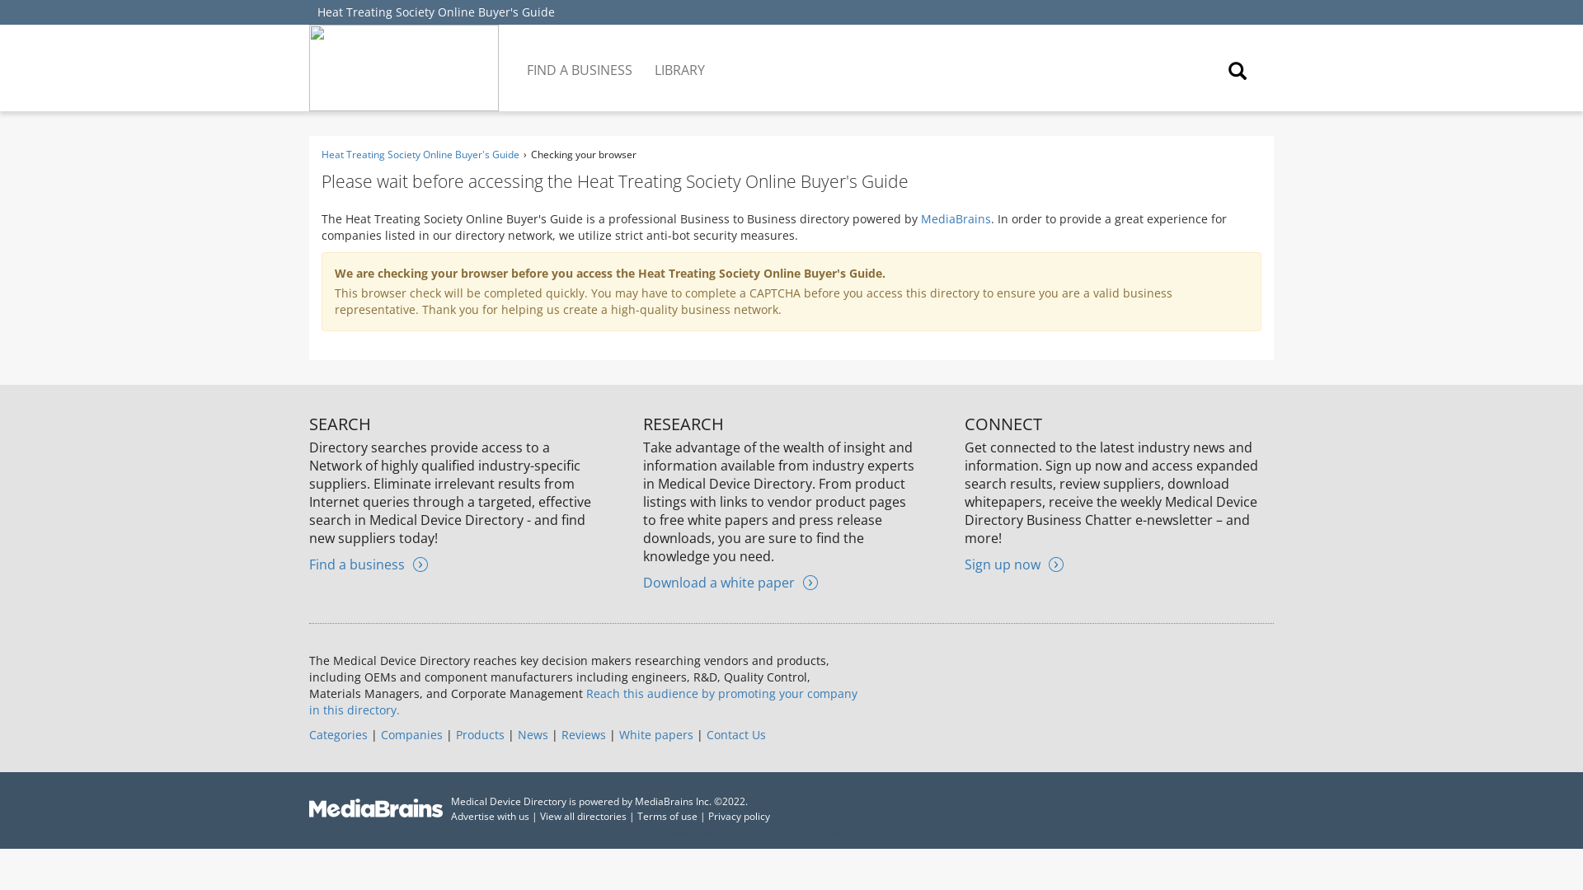  I want to click on View all directories, so click(583, 816).